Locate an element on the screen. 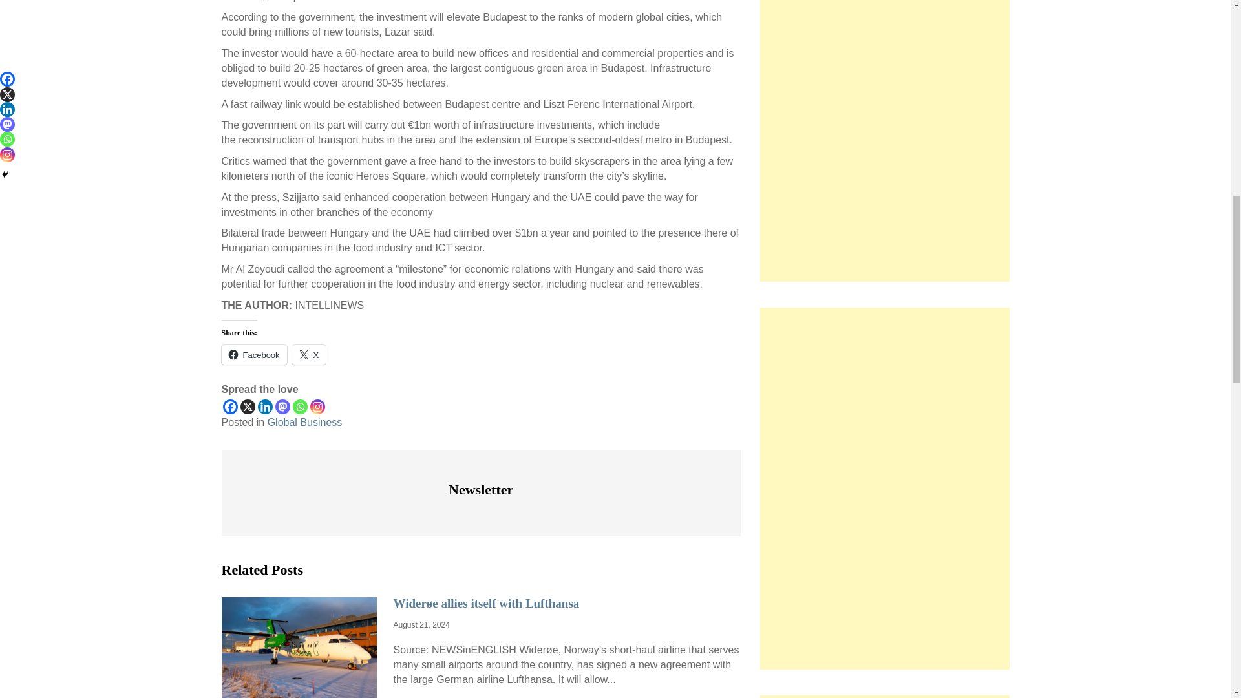 Image resolution: width=1241 pixels, height=698 pixels. Instagram is located at coordinates (318, 407).